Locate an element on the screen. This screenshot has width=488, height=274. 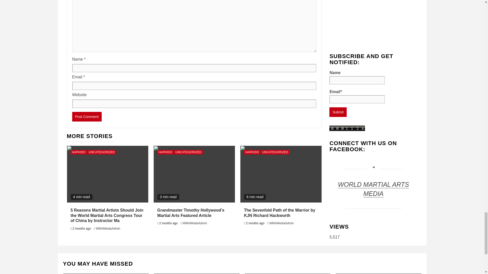
UNCATEGORIZED is located at coordinates (189, 152).